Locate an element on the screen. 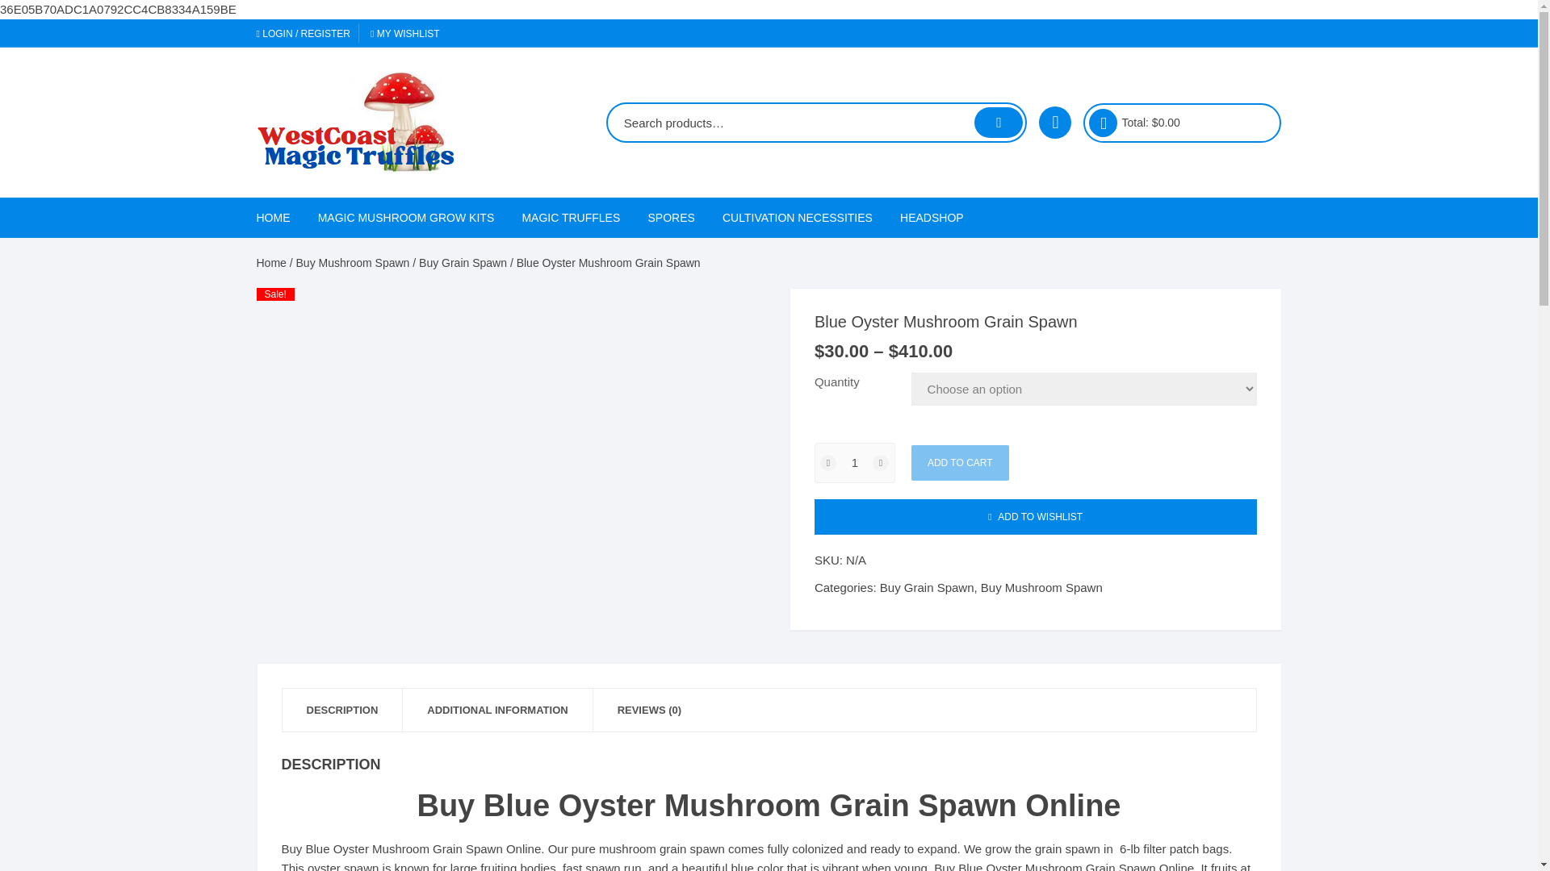 The height and width of the screenshot is (871, 1550). HEADSHOP is located at coordinates (932, 218).